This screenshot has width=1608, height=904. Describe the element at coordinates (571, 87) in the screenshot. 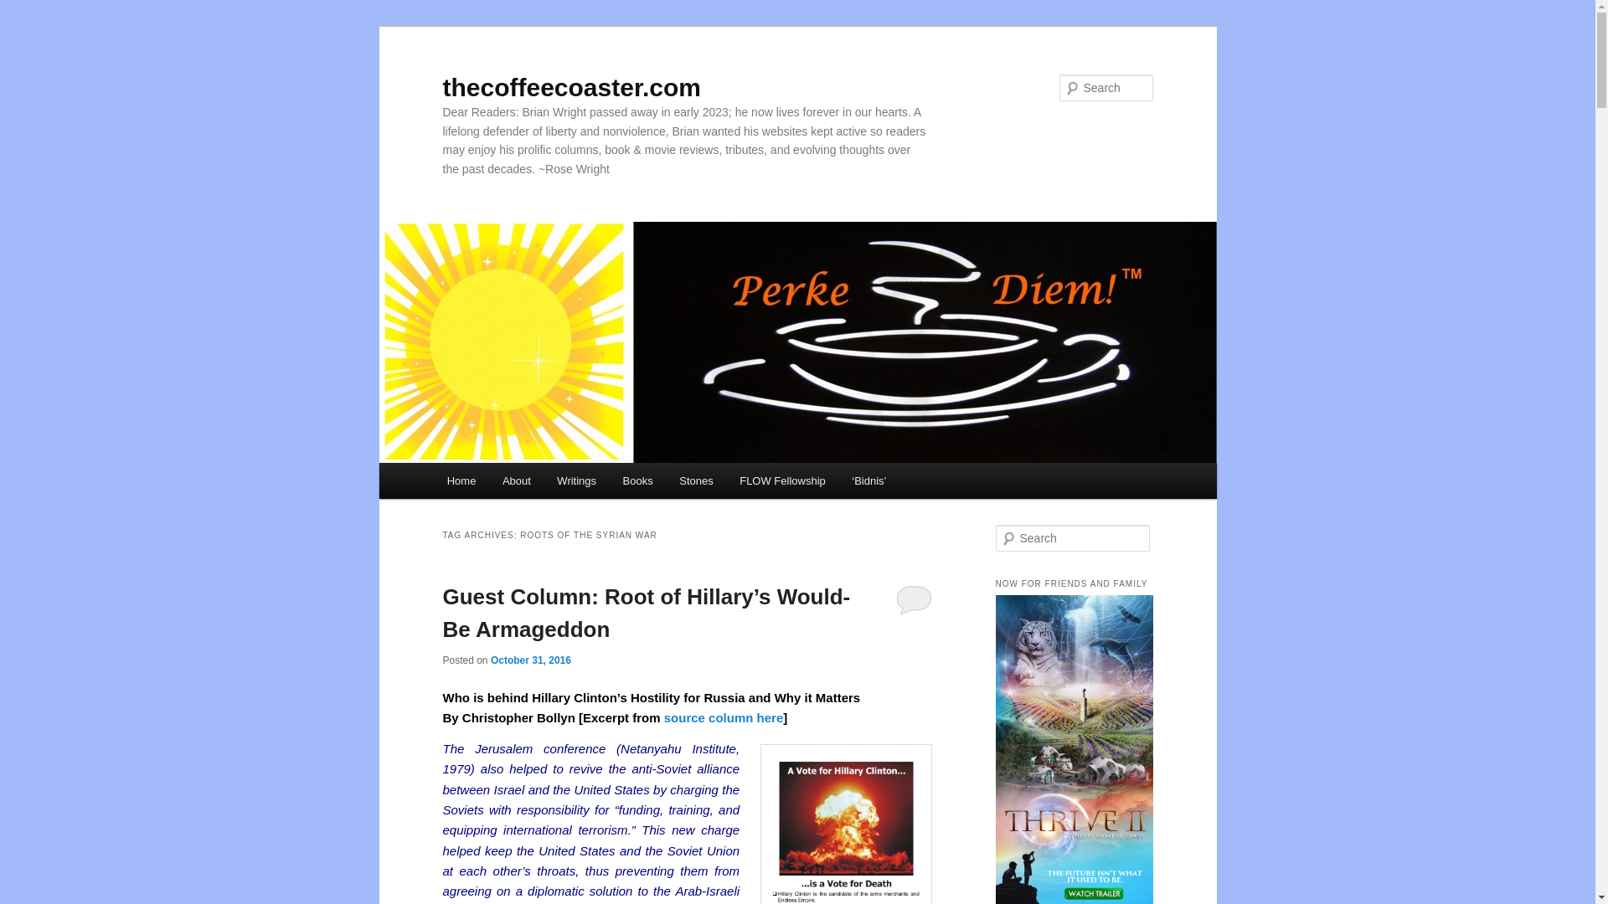

I see `thecoffeecoaster.com` at that location.